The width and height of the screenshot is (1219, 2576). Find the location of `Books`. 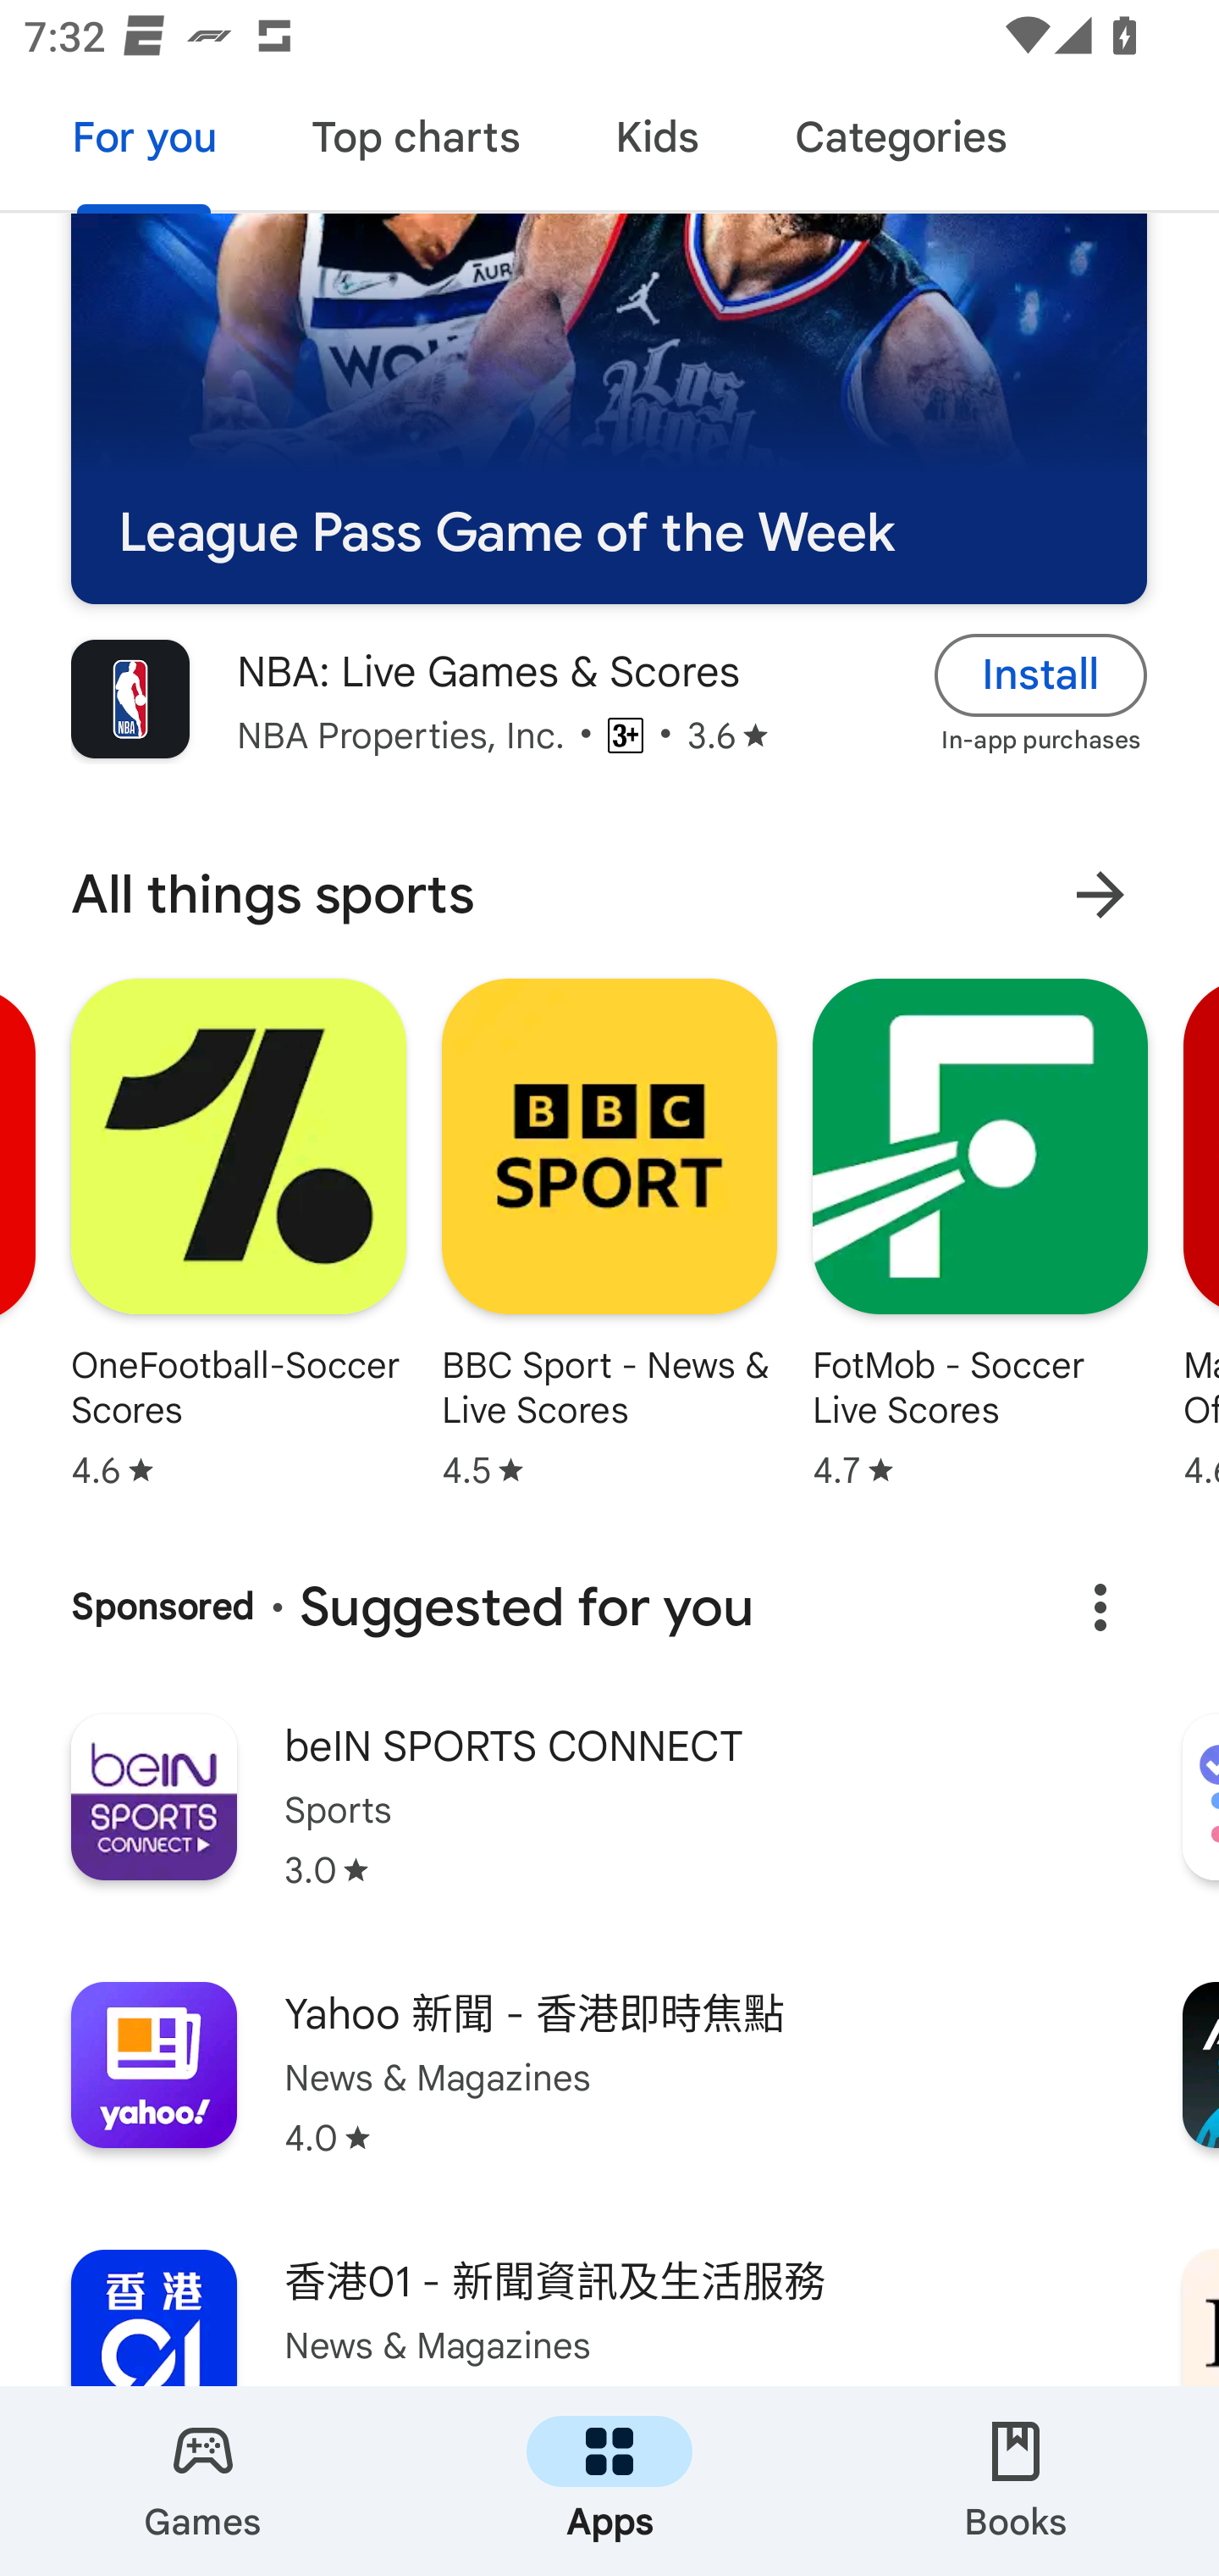

Books is located at coordinates (1016, 2481).